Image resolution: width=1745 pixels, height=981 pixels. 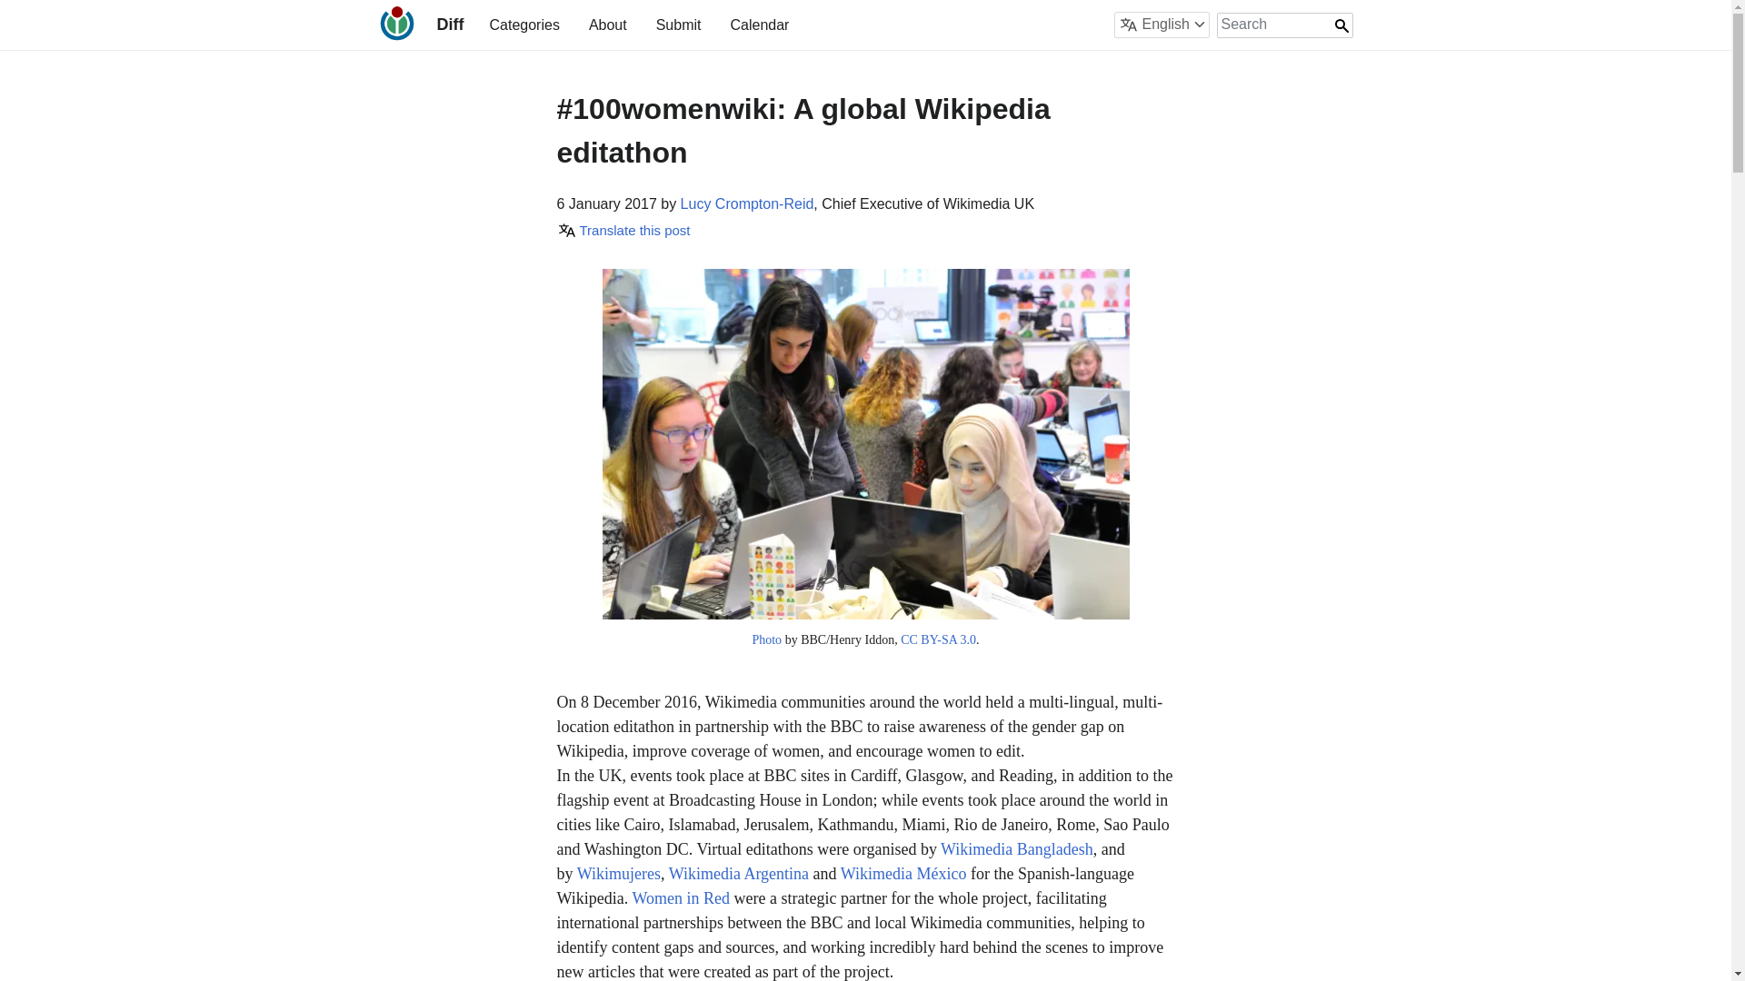 What do you see at coordinates (1082, 25) in the screenshot?
I see `secondary-navigation` at bounding box center [1082, 25].